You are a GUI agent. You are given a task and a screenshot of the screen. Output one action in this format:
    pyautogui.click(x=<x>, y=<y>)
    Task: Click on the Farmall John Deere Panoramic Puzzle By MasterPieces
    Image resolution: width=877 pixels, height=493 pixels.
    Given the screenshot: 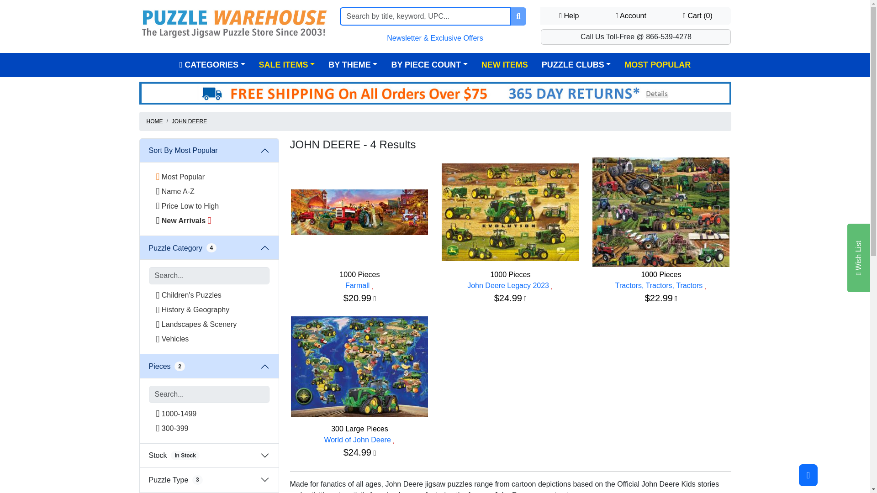 What is the action you would take?
    pyautogui.click(x=359, y=212)
    